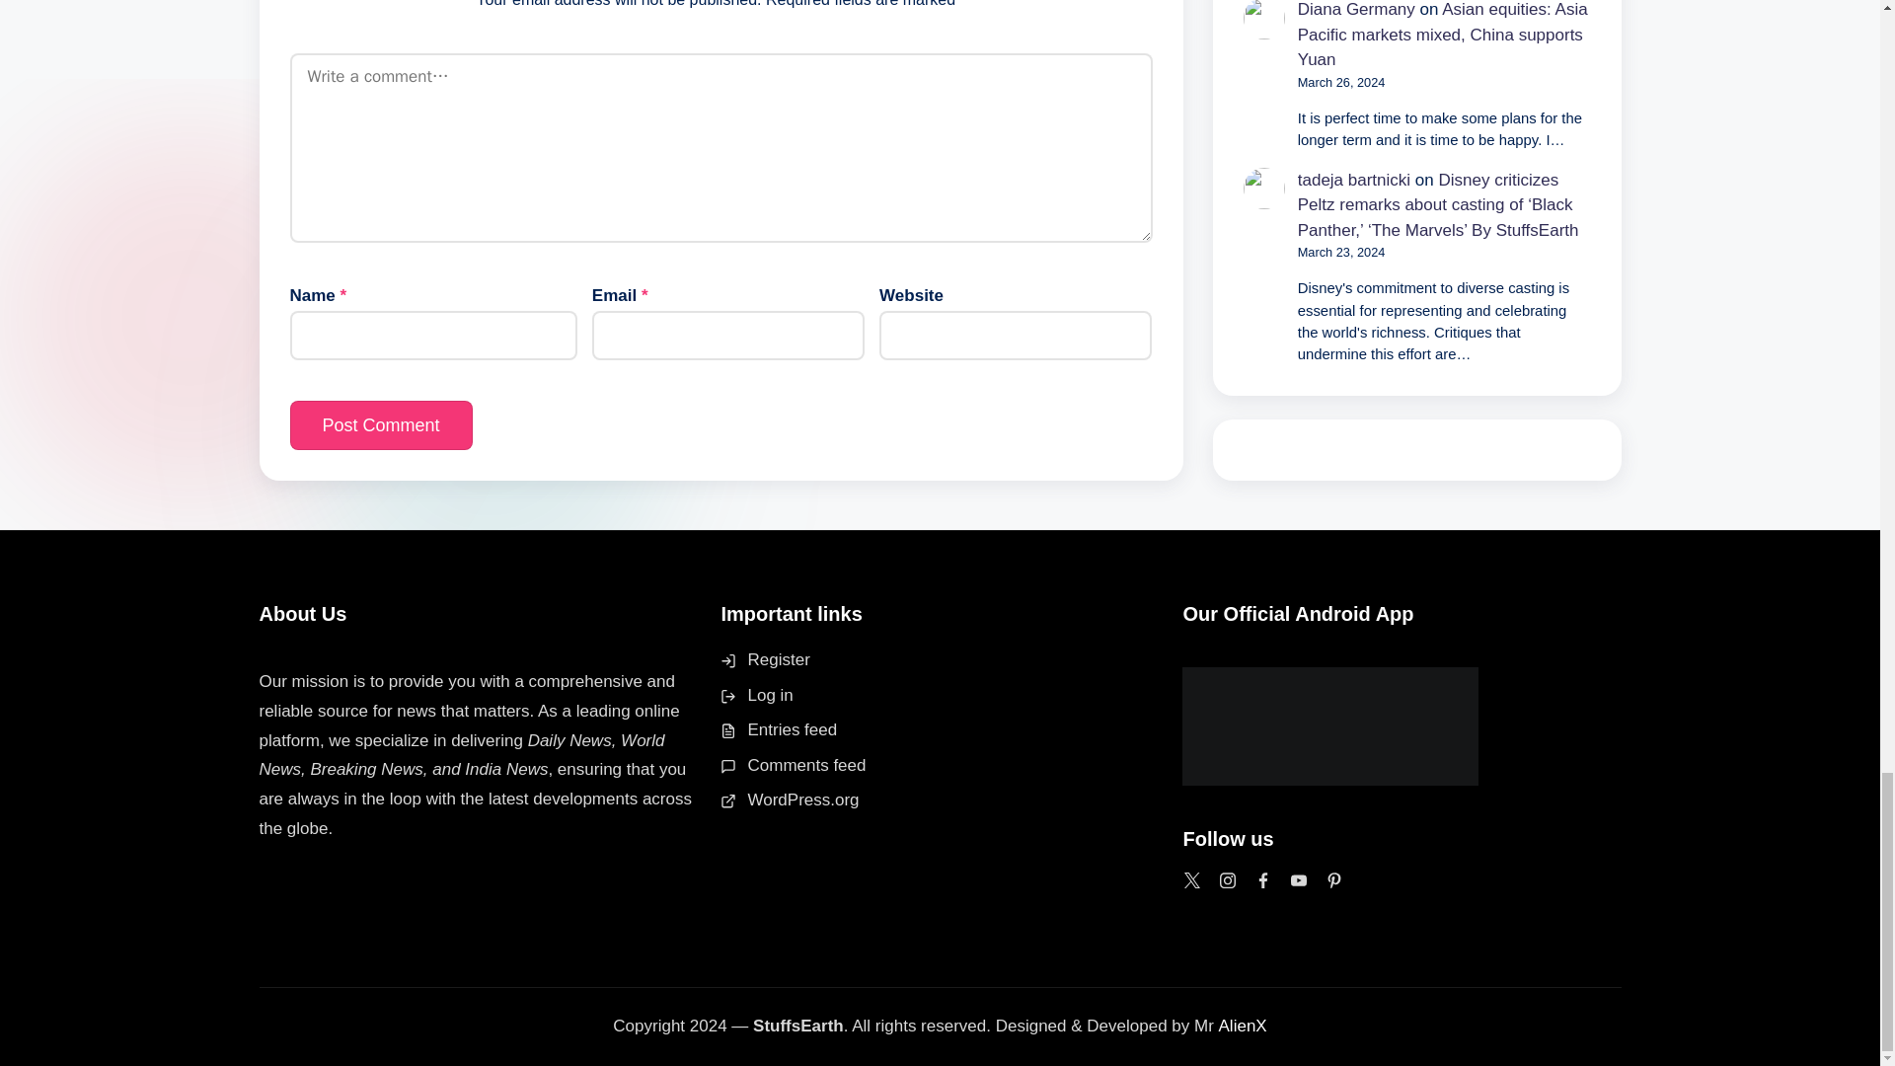 The height and width of the screenshot is (1066, 1895). Describe the element at coordinates (1334, 880) in the screenshot. I see `Pinterest` at that location.